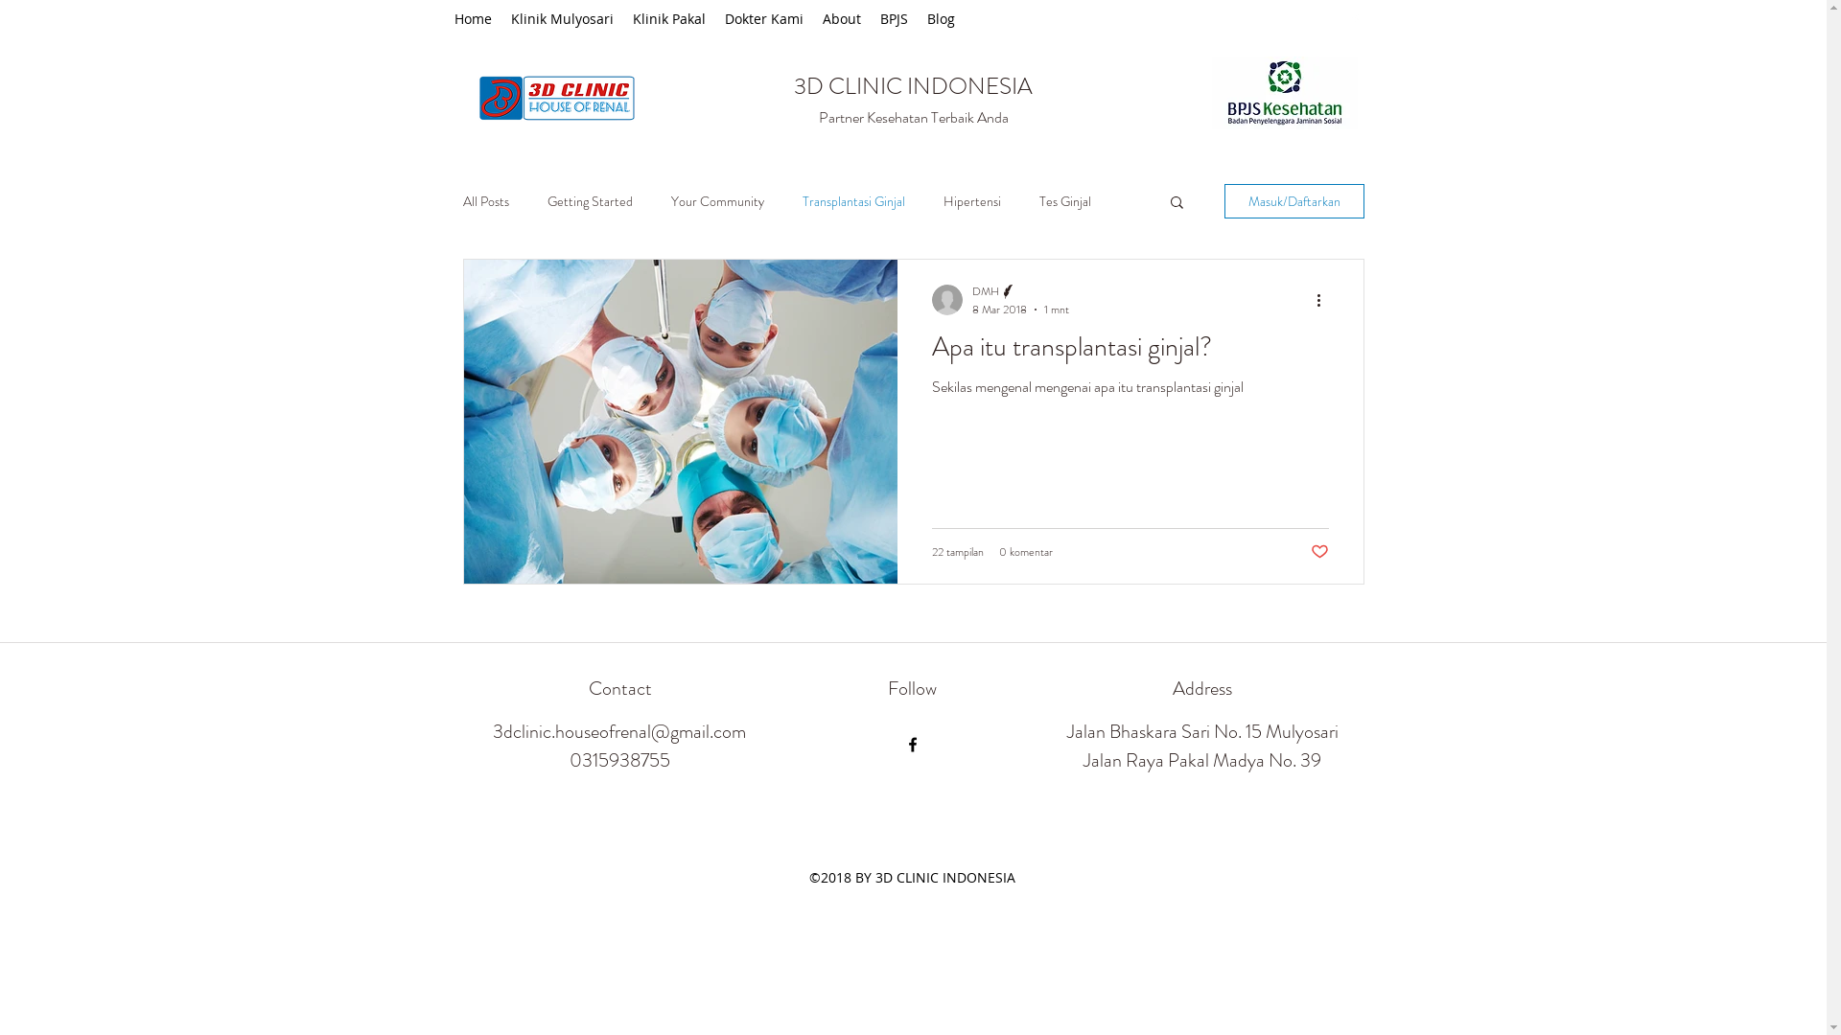 This screenshot has width=1841, height=1035. I want to click on Home, so click(474, 19).